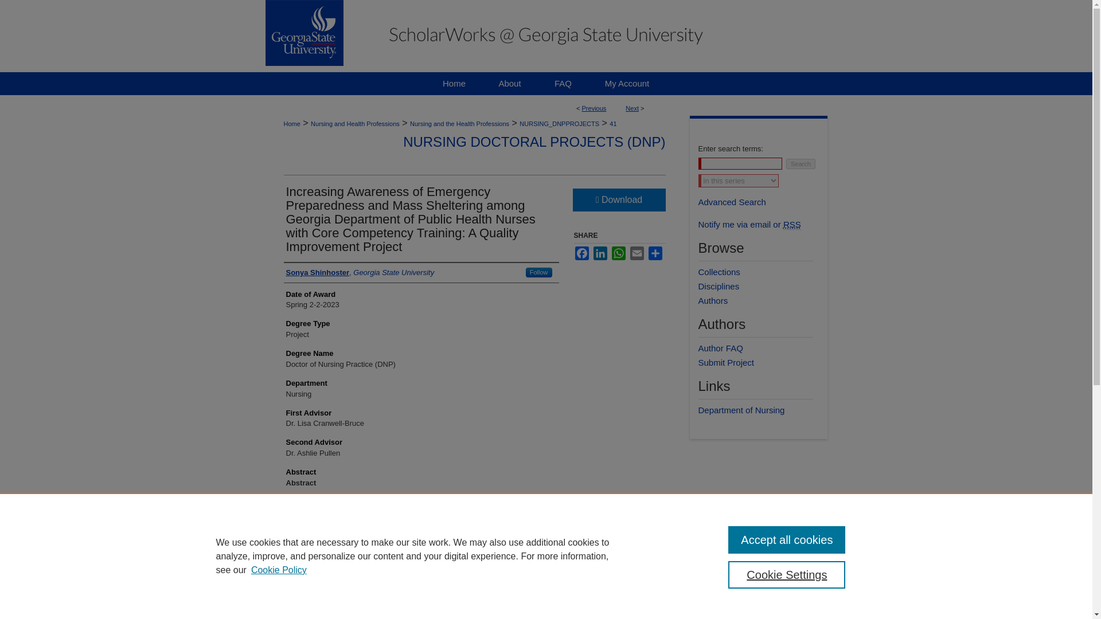  Describe the element at coordinates (600, 253) in the screenshot. I see `LinkedIn` at that location.